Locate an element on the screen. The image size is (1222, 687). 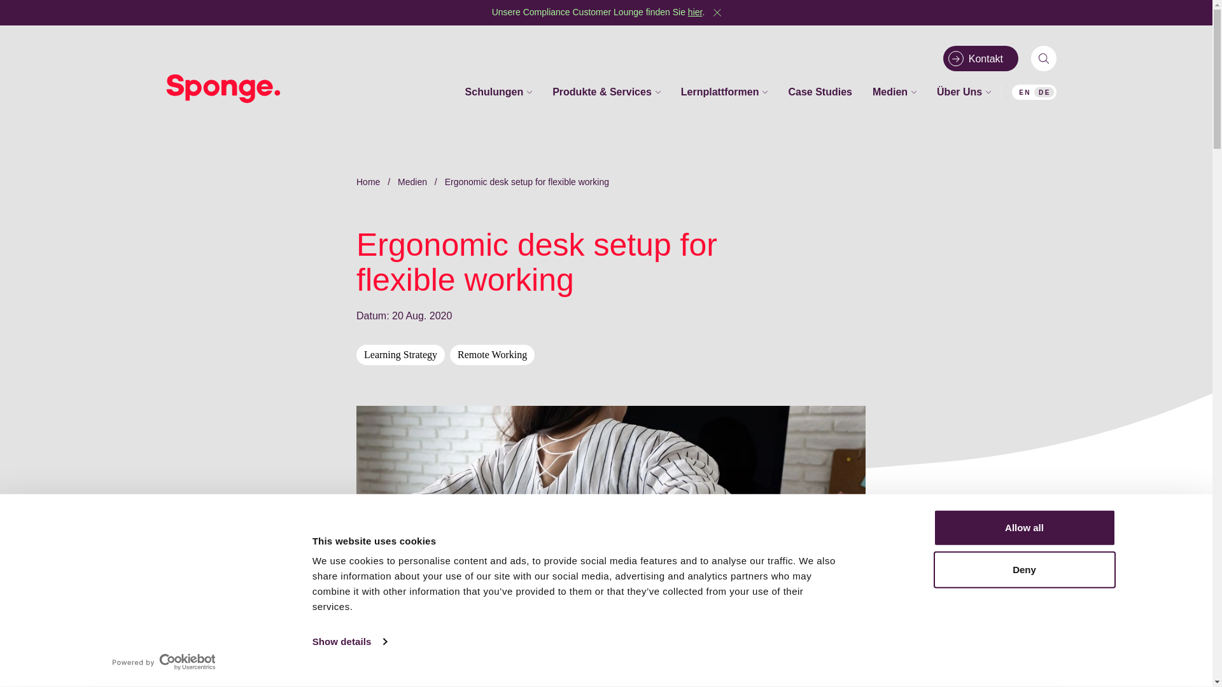
cookies is located at coordinates (387, 578).